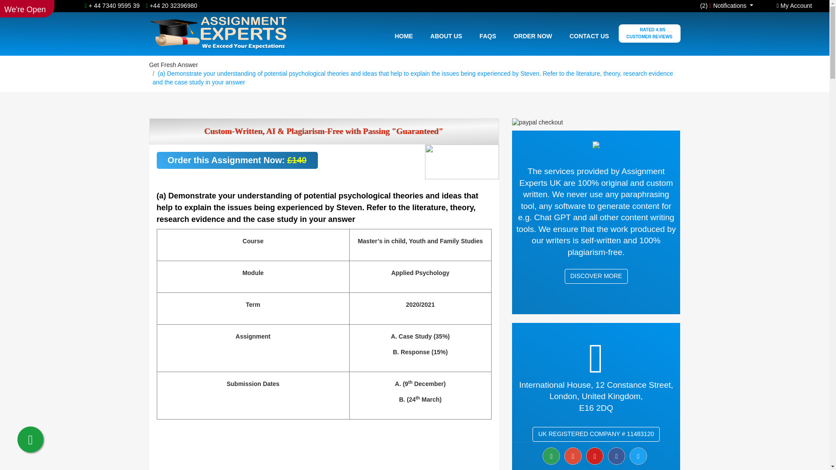 This screenshot has height=470, width=836. What do you see at coordinates (533, 36) in the screenshot?
I see `ORDER NOW` at bounding box center [533, 36].